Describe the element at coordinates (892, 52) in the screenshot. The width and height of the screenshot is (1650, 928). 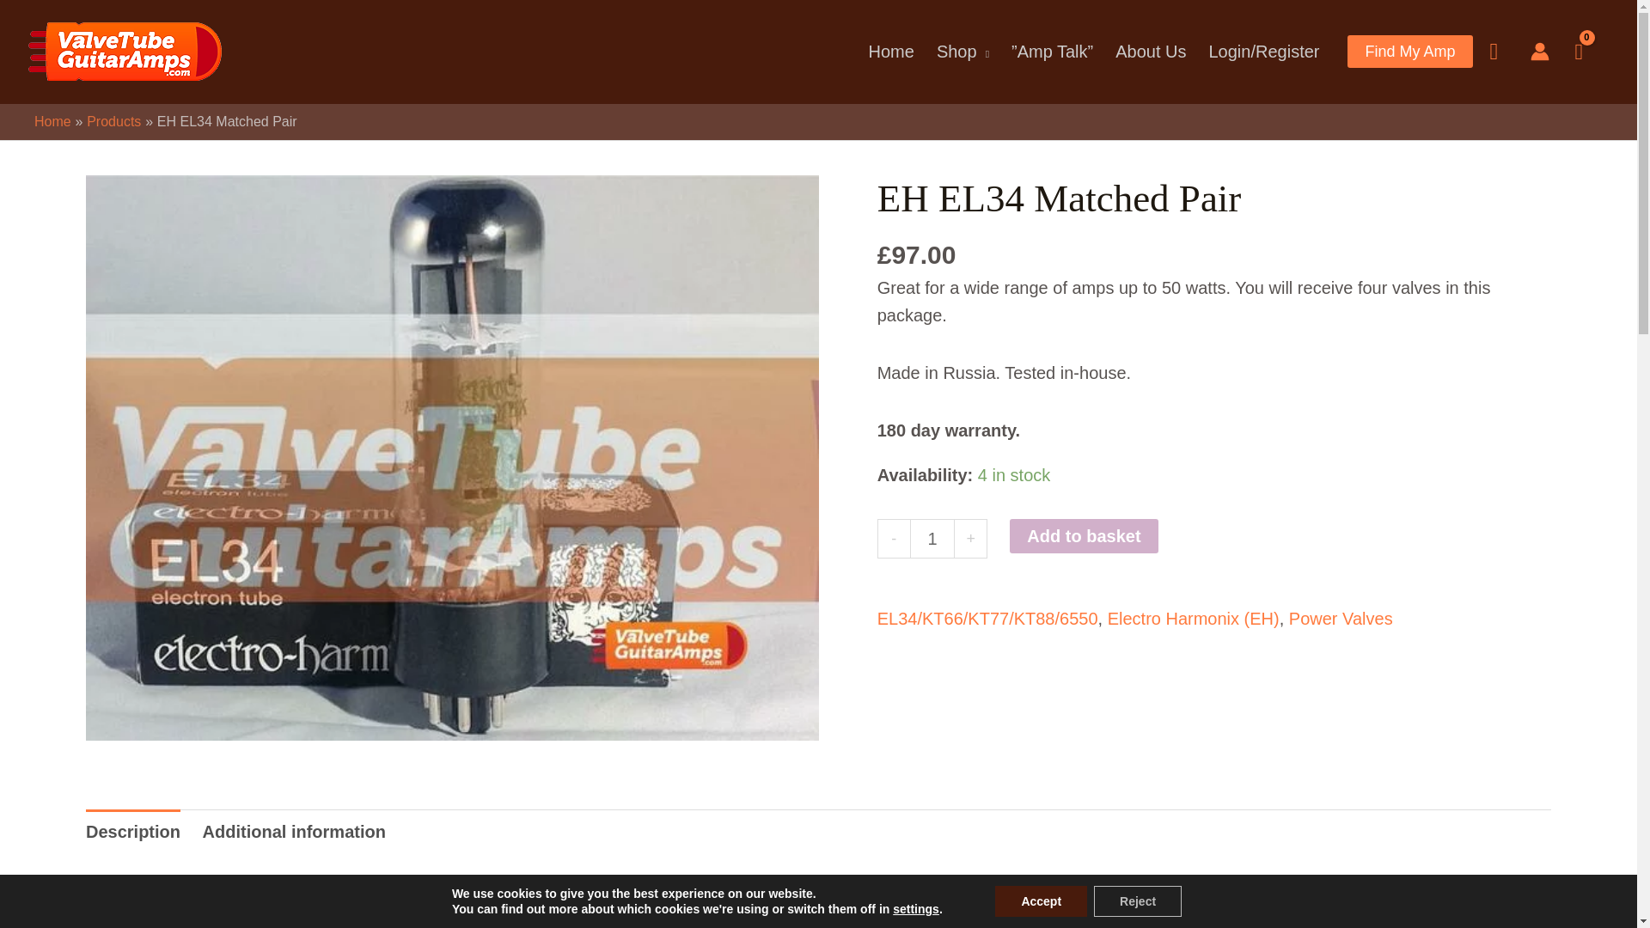
I see `Home` at that location.